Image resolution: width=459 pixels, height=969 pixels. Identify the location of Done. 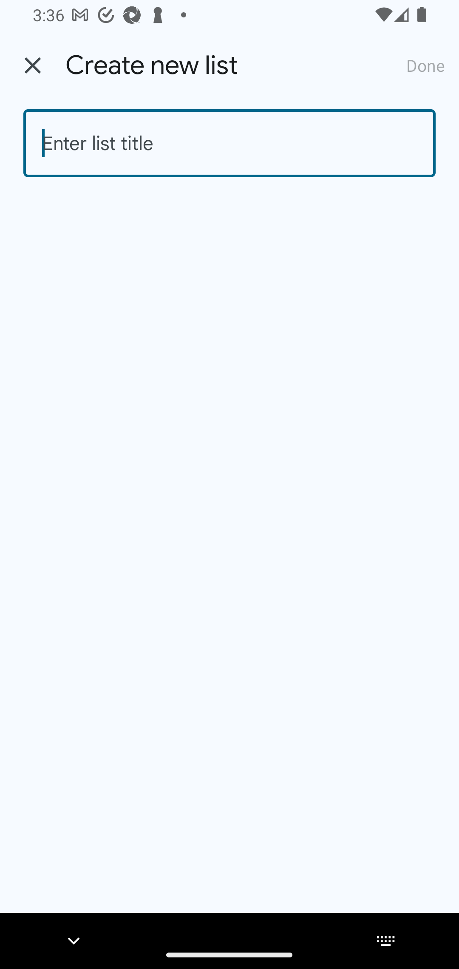
(426, 65).